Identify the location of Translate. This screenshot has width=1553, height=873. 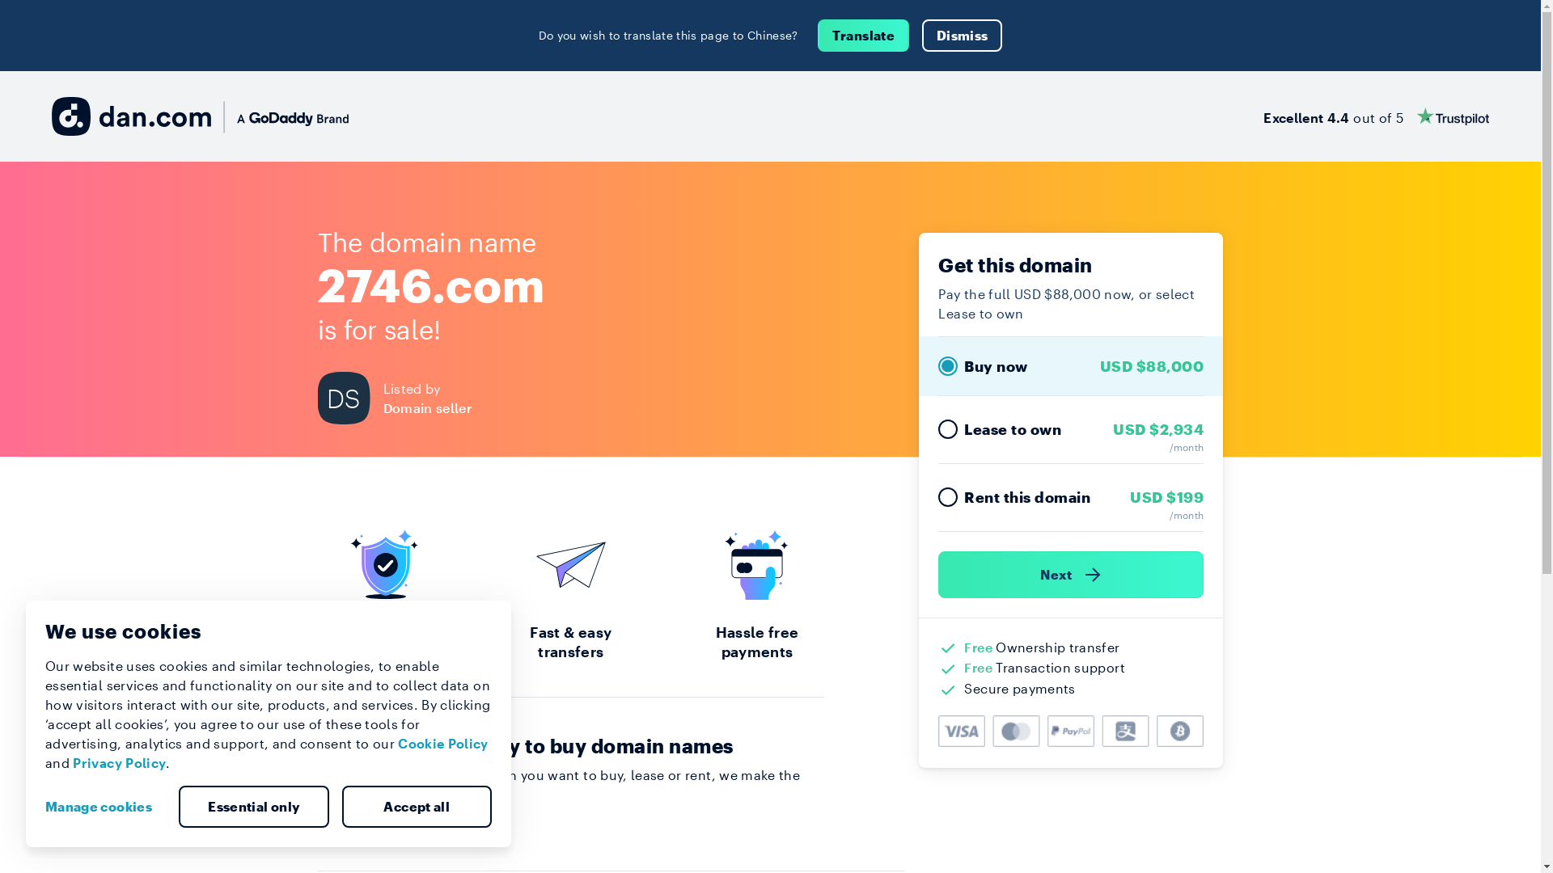
(864, 36).